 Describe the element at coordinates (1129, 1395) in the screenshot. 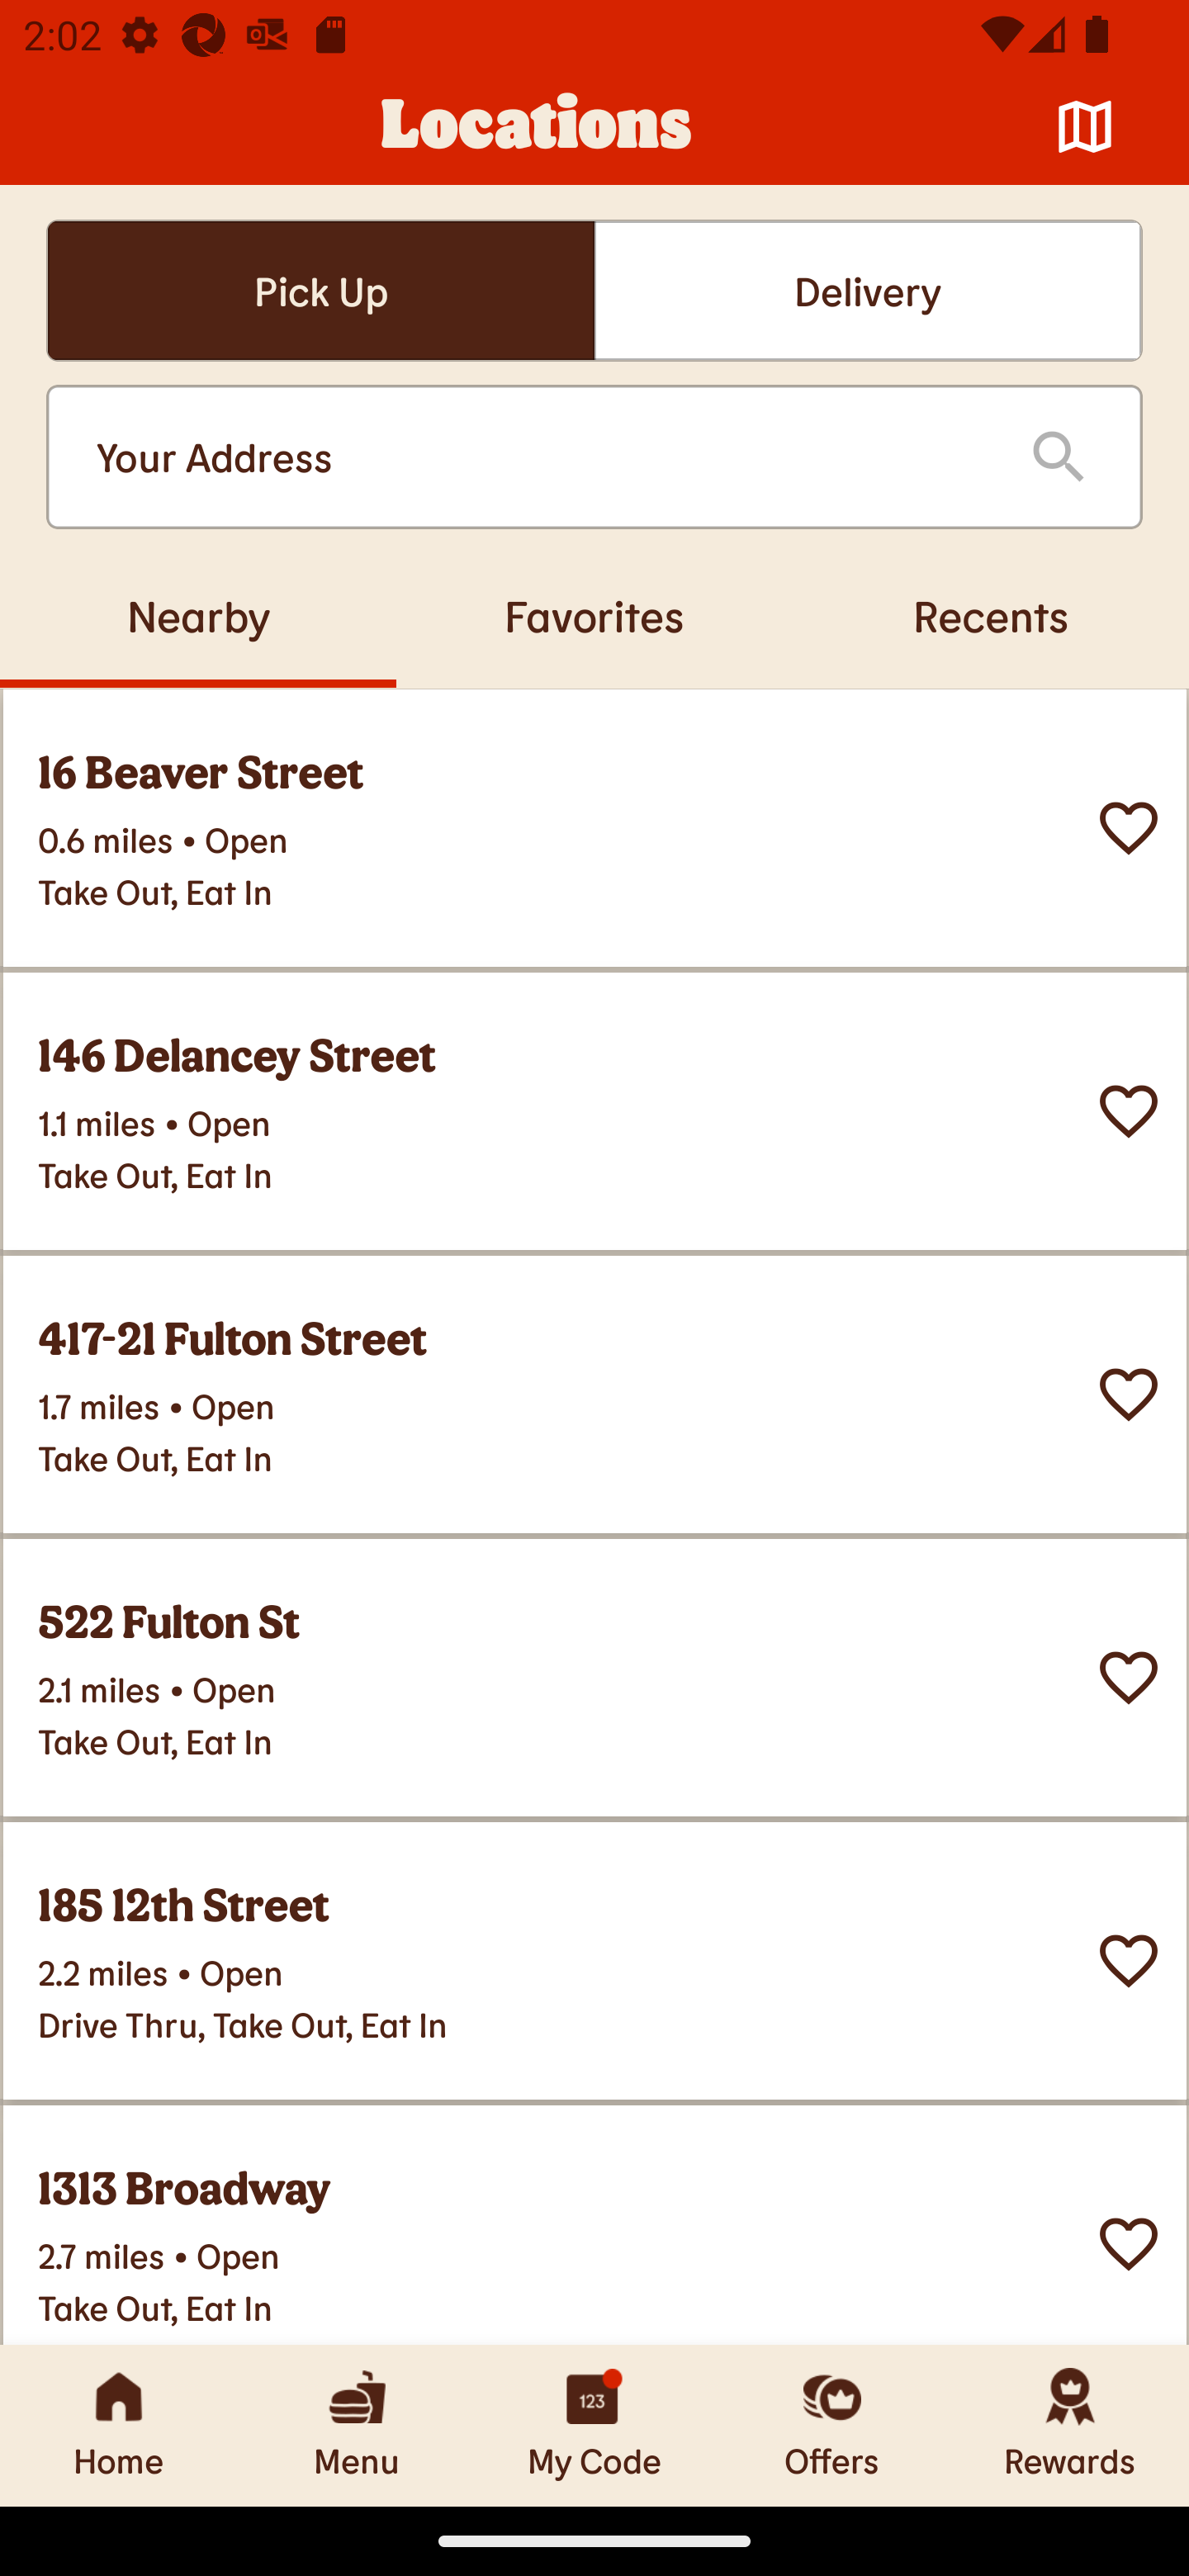

I see `Set this restaurant as a favorite ` at that location.